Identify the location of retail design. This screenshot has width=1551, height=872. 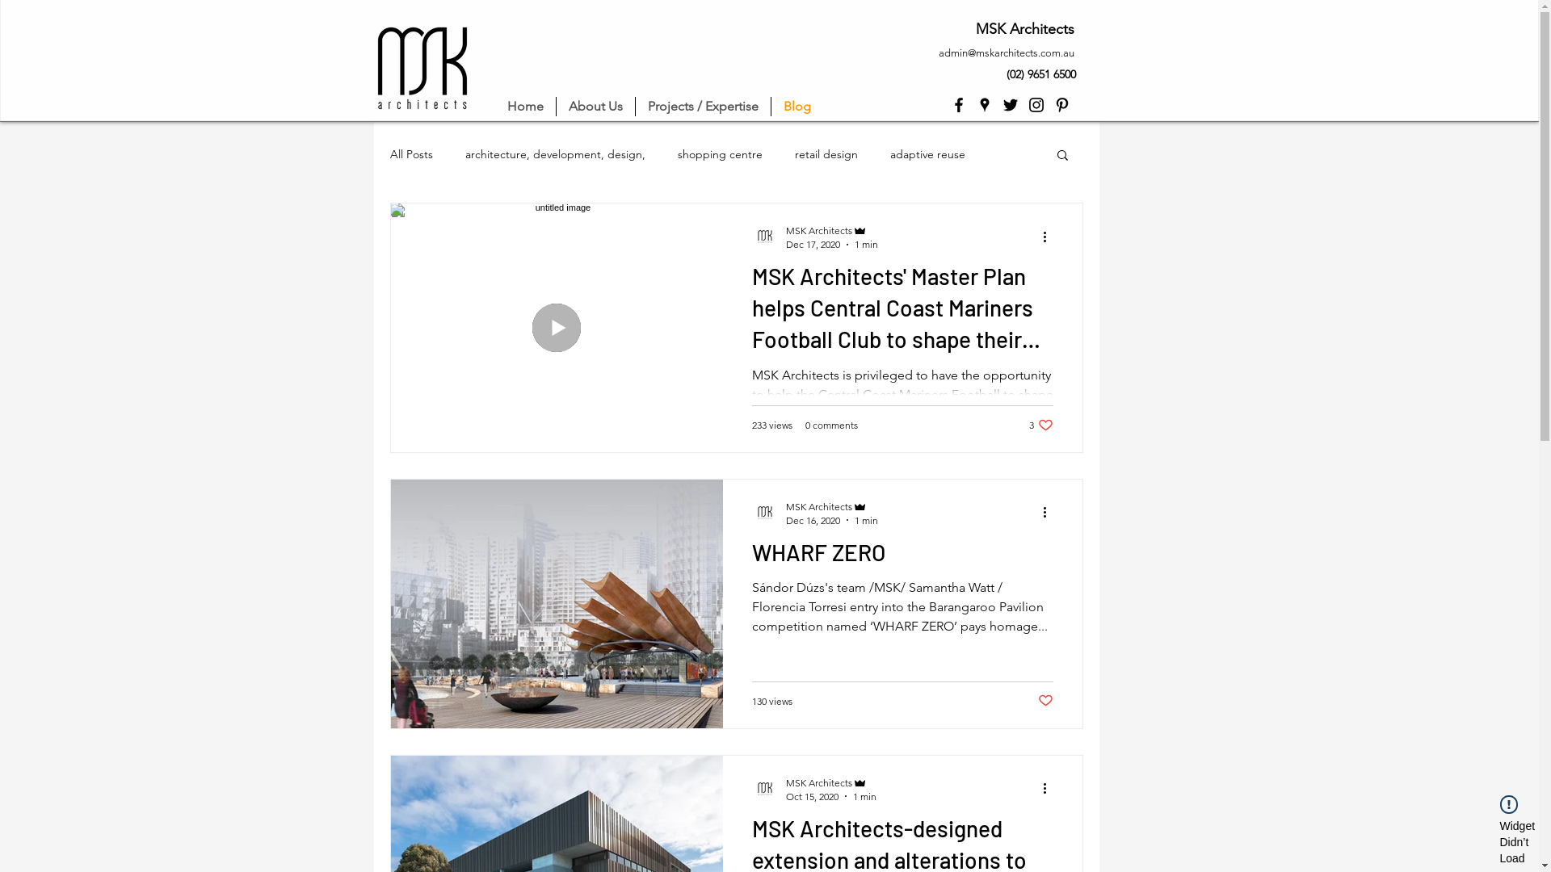
(826, 154).